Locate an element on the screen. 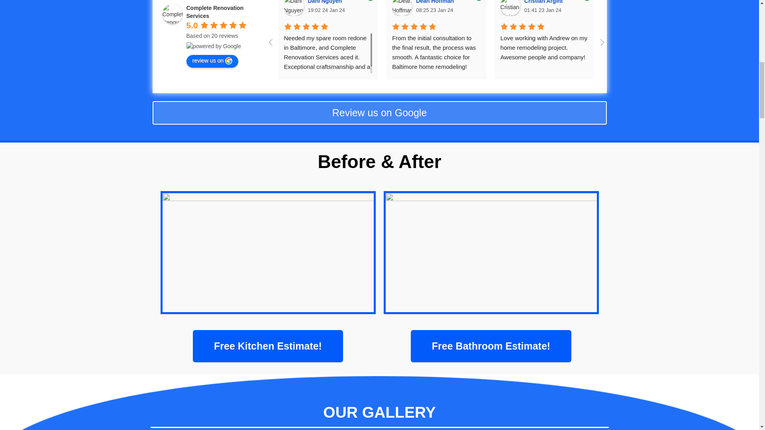  Complete Renovation Services is located at coordinates (215, 12).